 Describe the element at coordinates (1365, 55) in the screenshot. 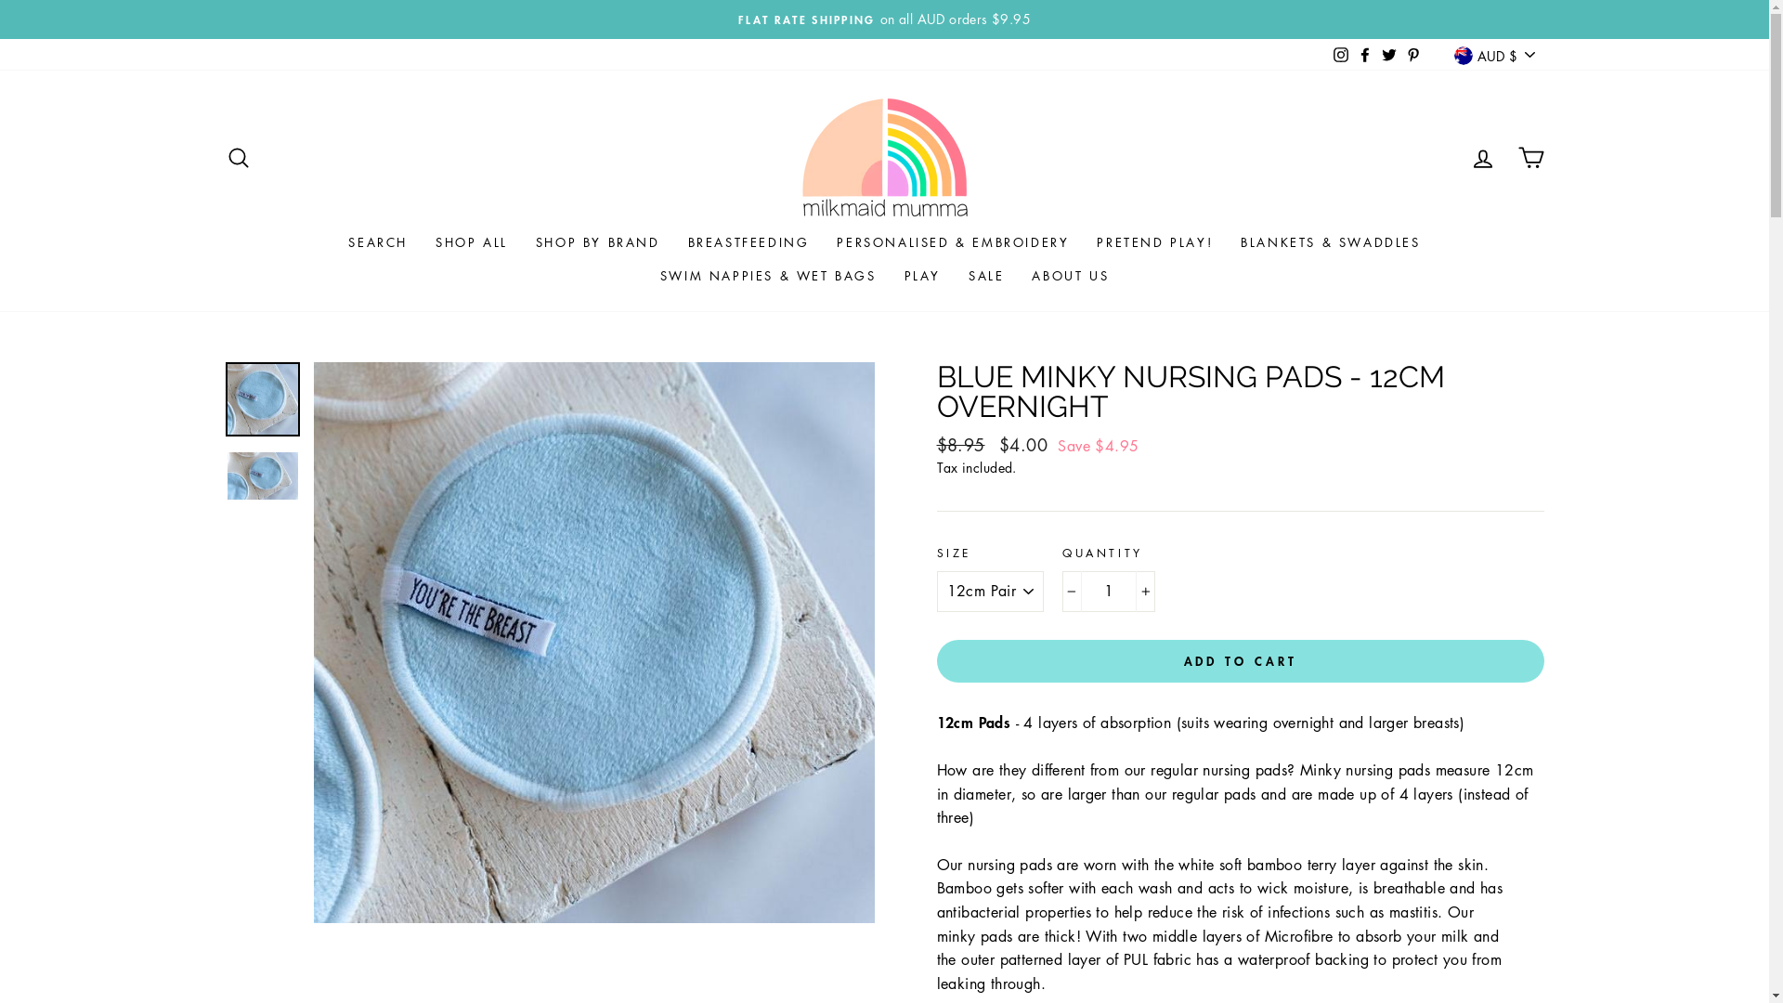

I see `Facebook` at that location.